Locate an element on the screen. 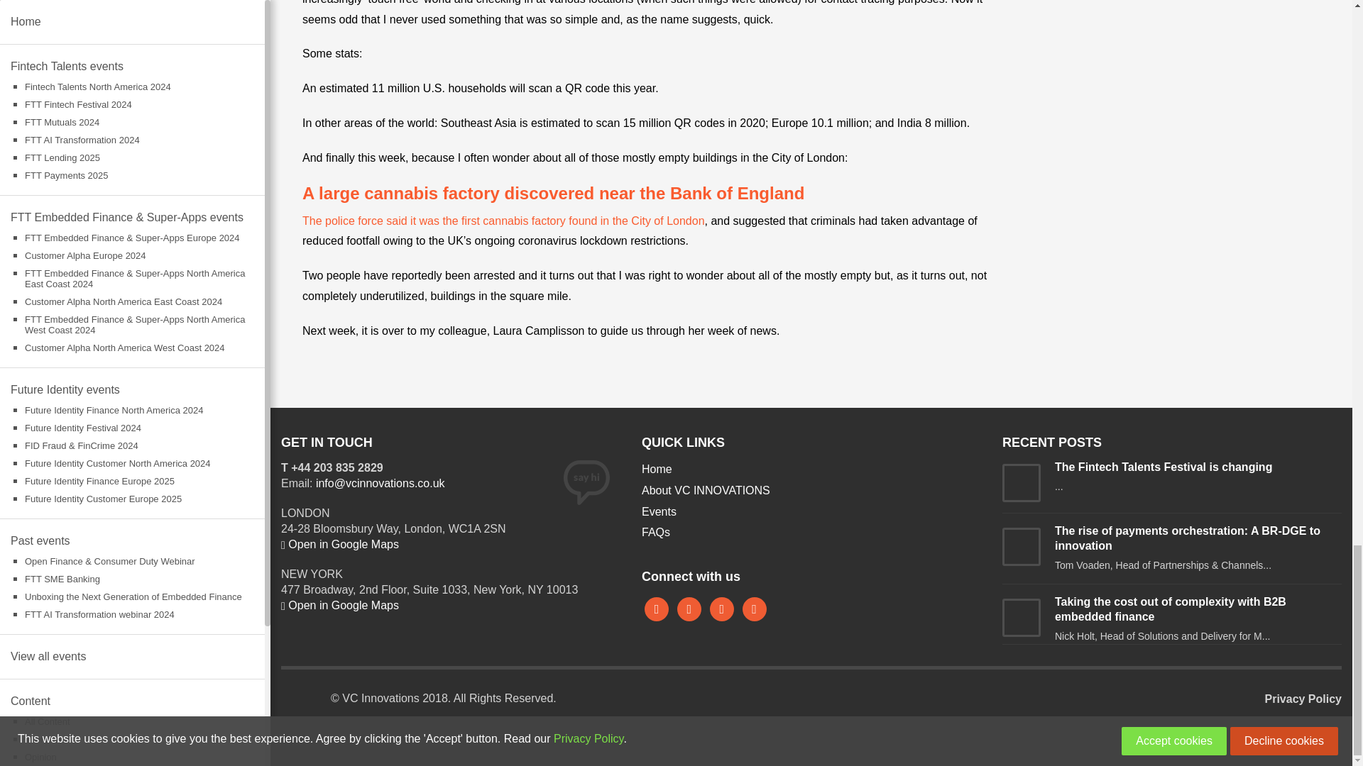 This screenshot has height=766, width=1363. The Fintech Talents Festival is changing is located at coordinates (1163, 467).